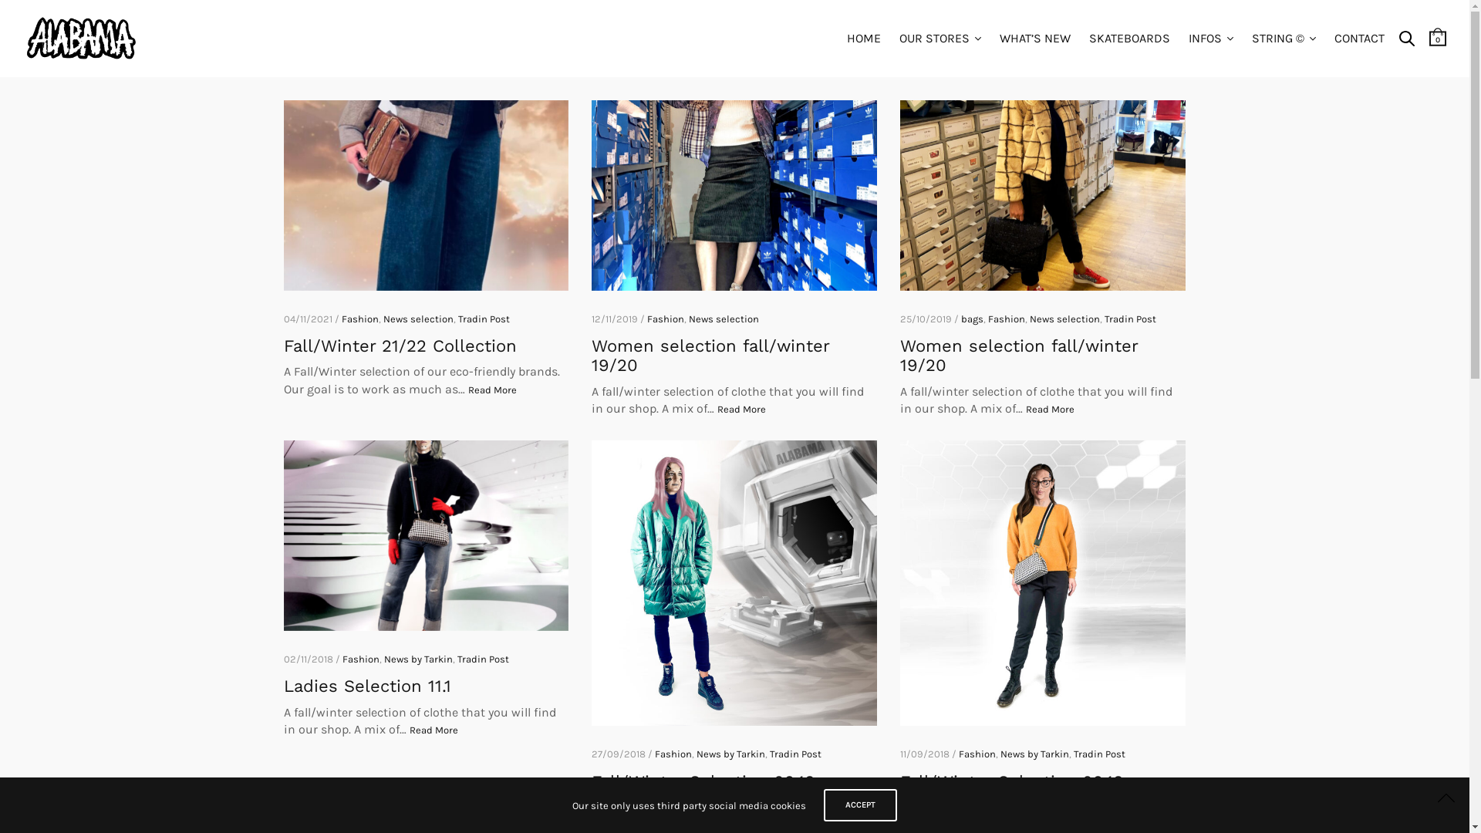 This screenshot has height=833, width=1481. Describe the element at coordinates (1129, 39) in the screenshot. I see `SKATEBOARDS` at that location.